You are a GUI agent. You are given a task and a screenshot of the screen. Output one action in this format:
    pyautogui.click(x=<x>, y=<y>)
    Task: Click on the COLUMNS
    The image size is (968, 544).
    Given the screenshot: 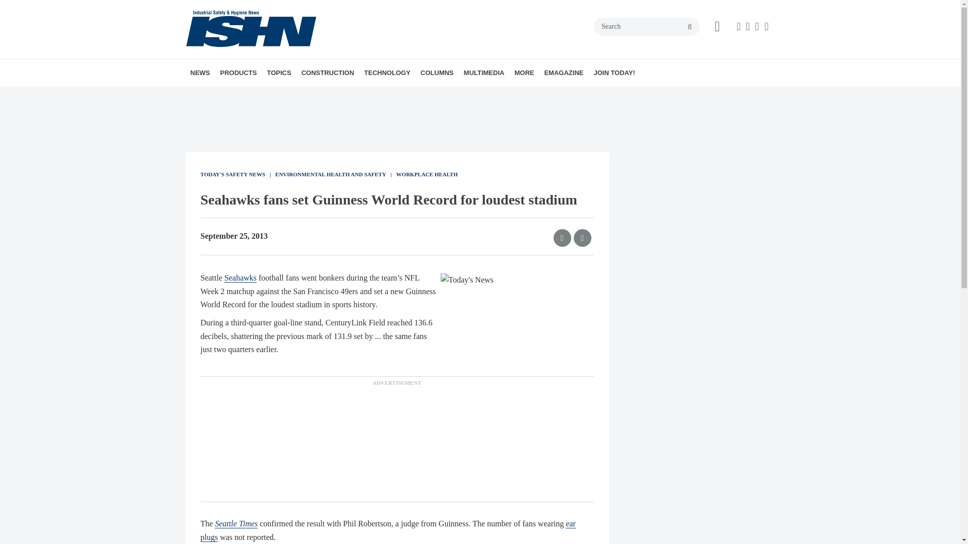 What is the action you would take?
    pyautogui.click(x=437, y=73)
    